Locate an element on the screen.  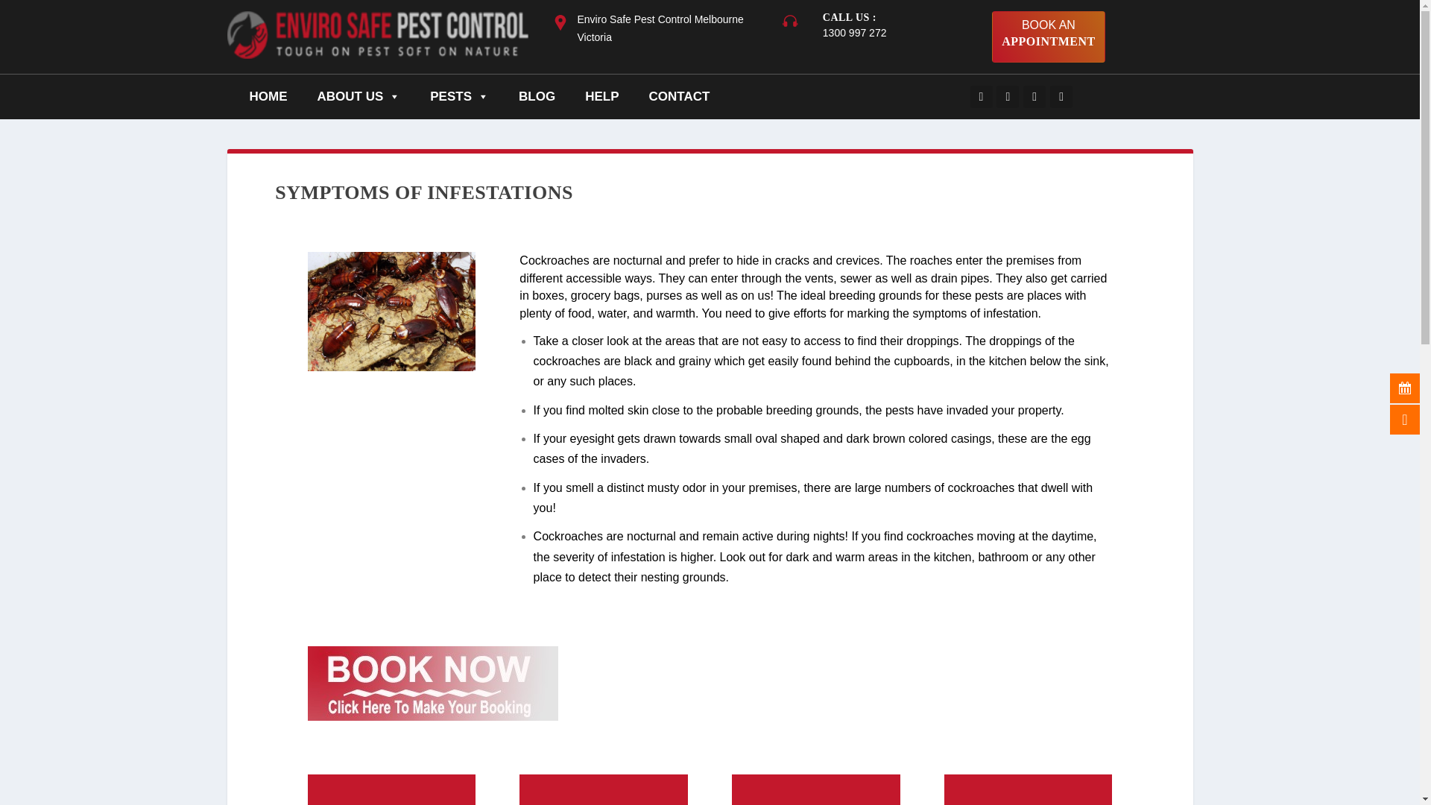
BLOG is located at coordinates (359, 97).